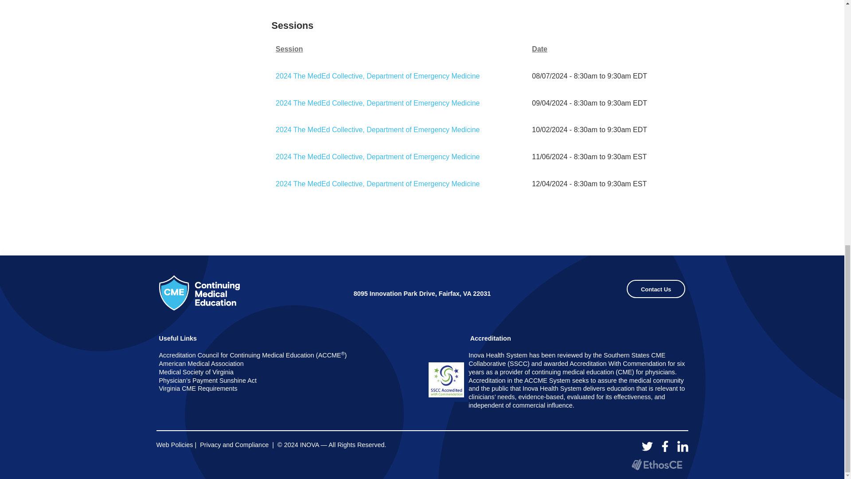 The width and height of the screenshot is (851, 479). Describe the element at coordinates (603, 50) in the screenshot. I see `sort by Date` at that location.